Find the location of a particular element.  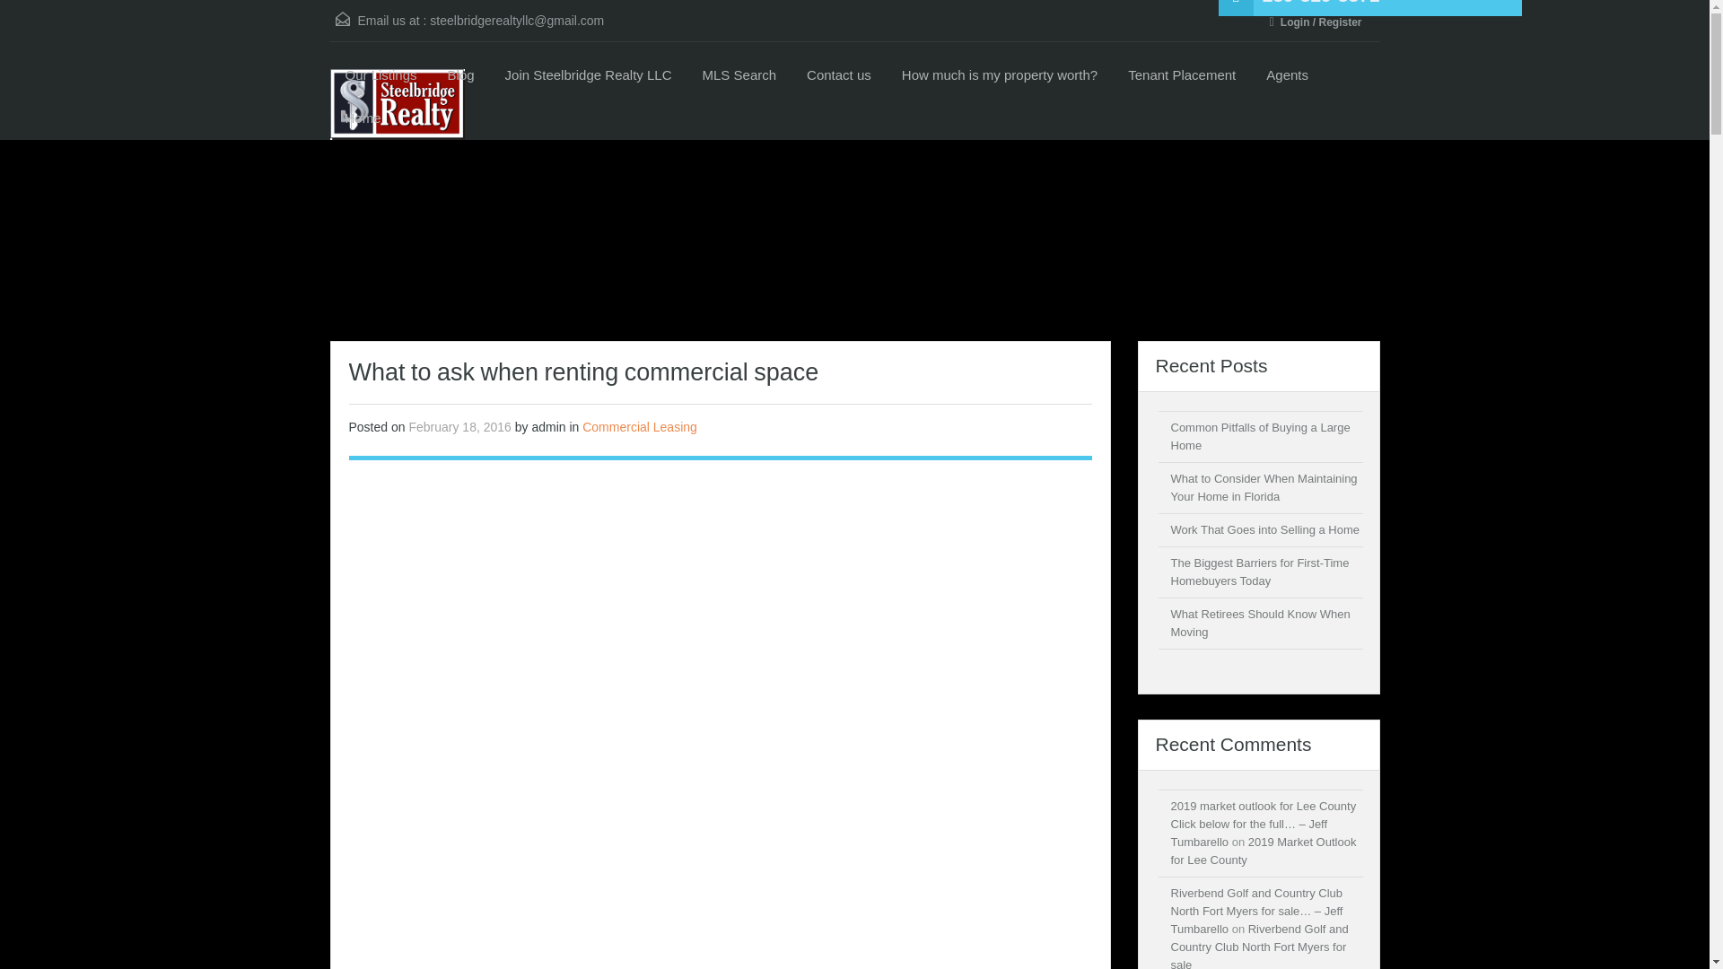

Tenant Placement is located at coordinates (1181, 75).